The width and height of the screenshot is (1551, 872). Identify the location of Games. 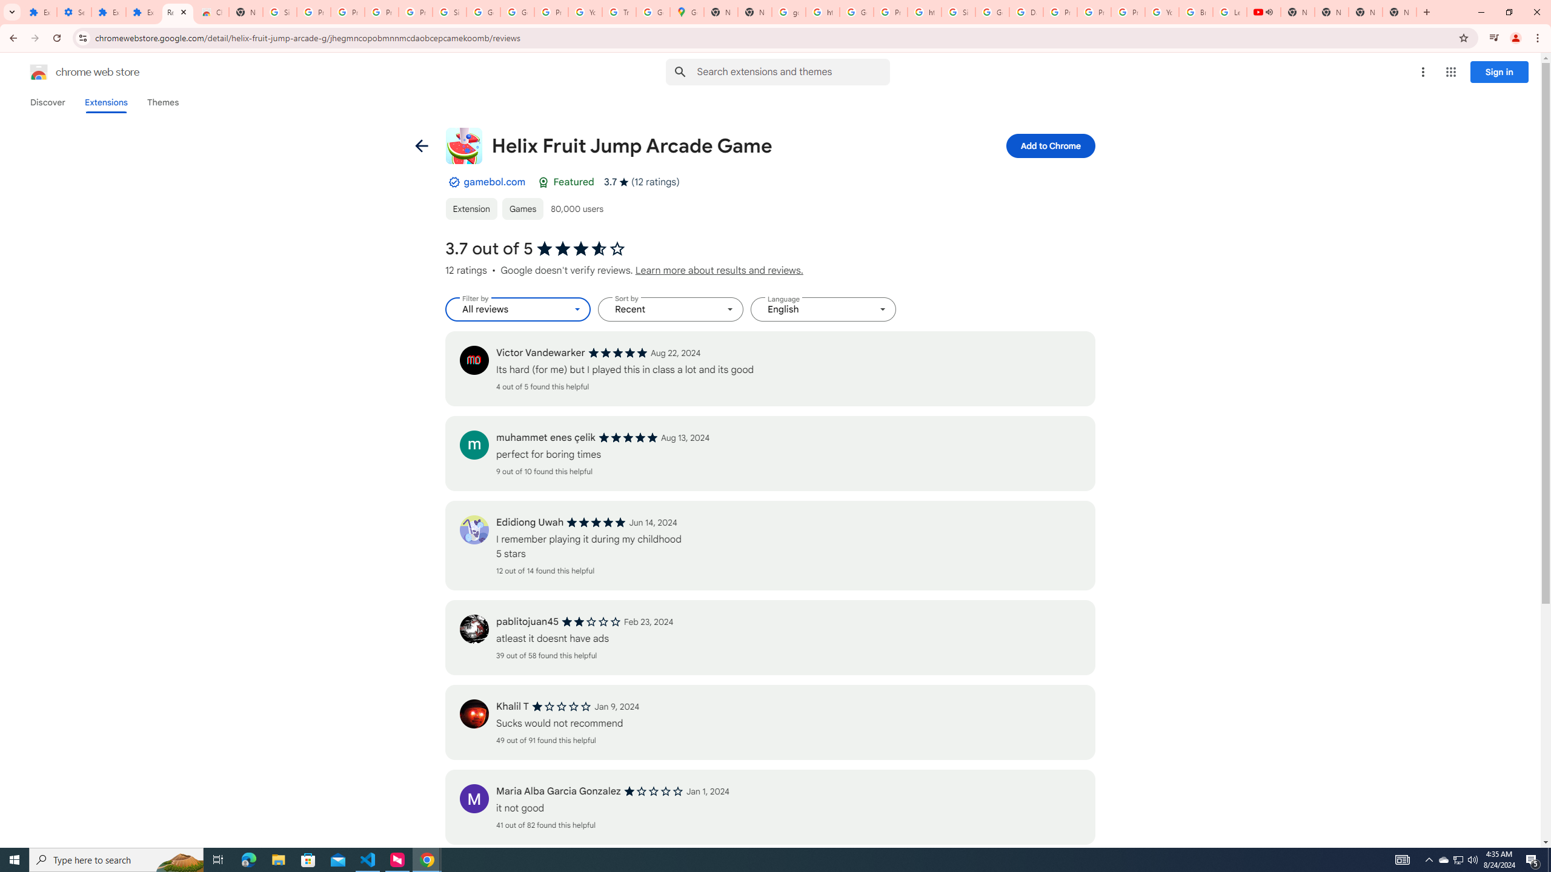
(522, 208).